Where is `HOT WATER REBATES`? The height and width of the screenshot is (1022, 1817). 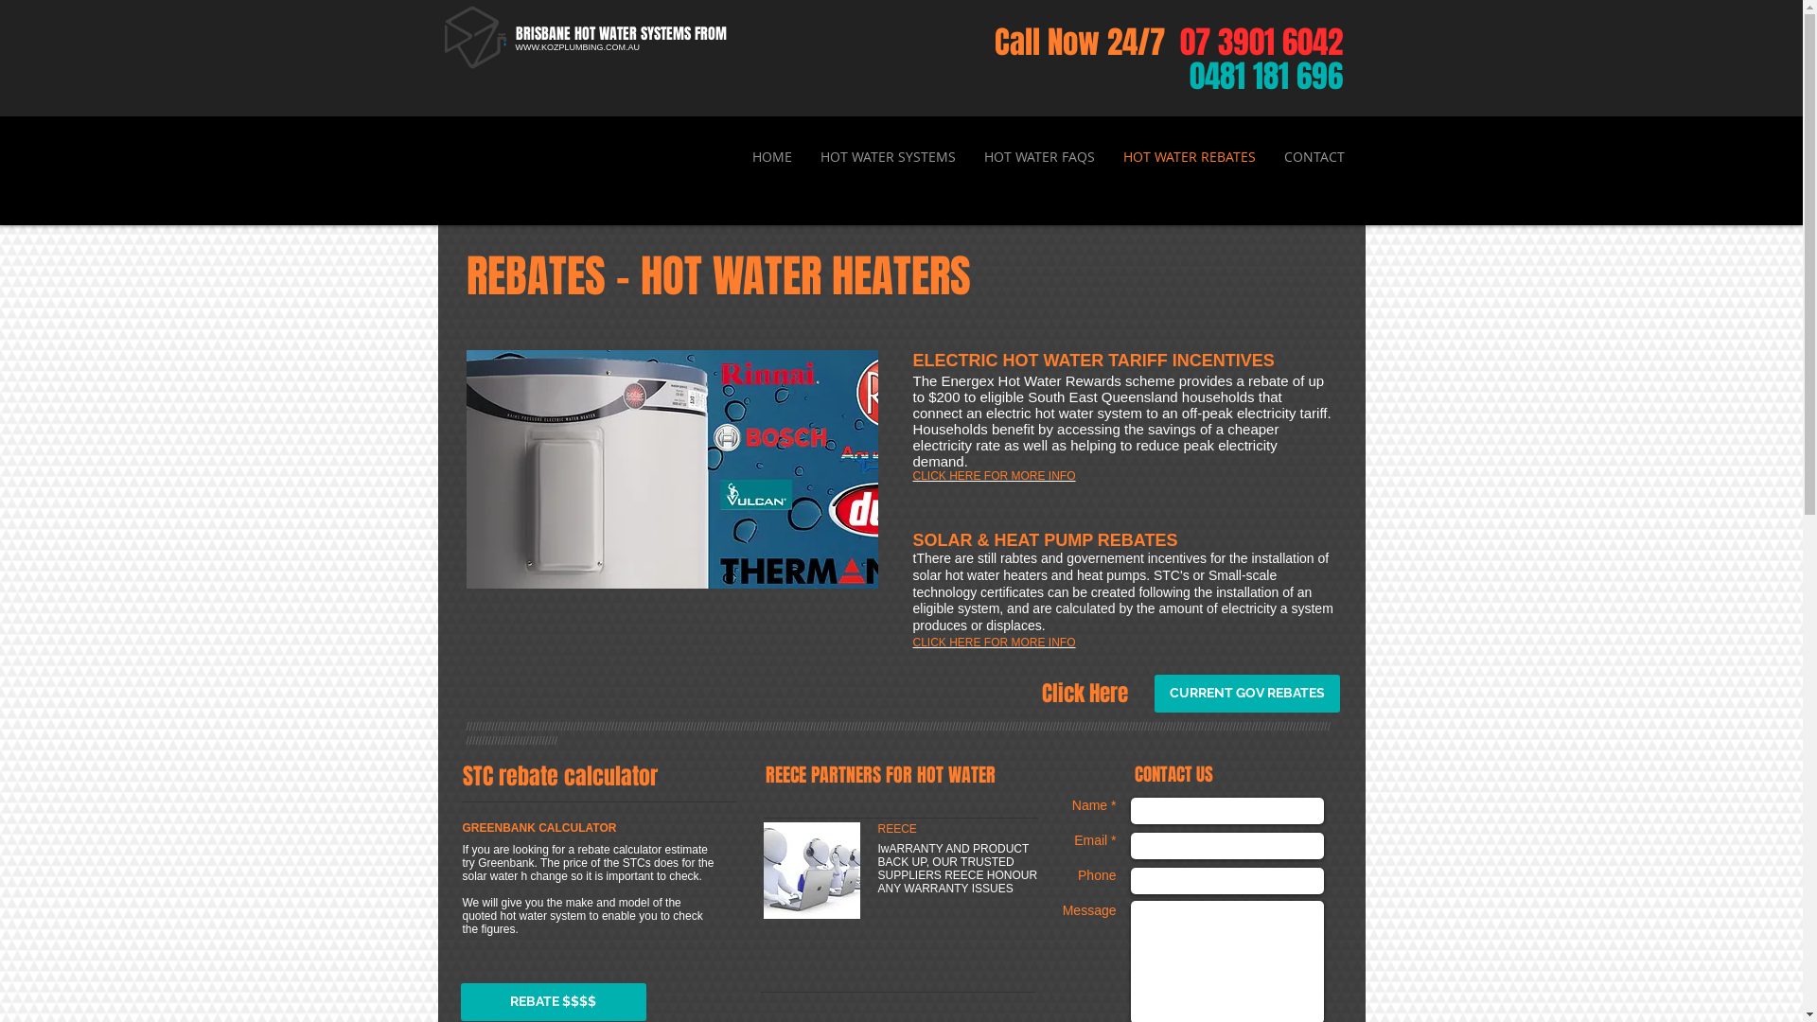
HOT WATER REBATES is located at coordinates (1190, 157).